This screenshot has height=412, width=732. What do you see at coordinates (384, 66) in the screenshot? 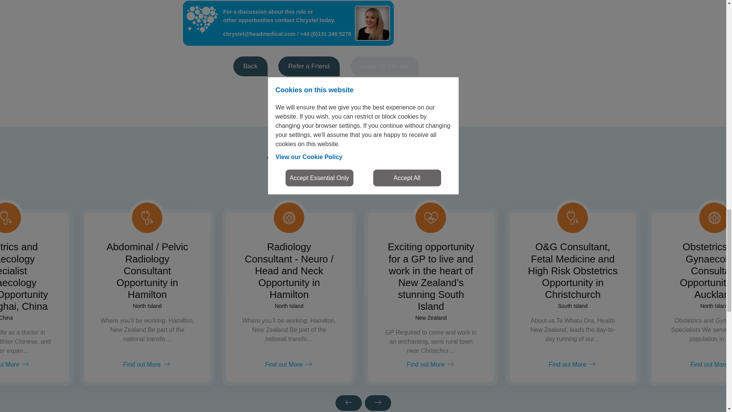
I see `Apply for this job` at bounding box center [384, 66].